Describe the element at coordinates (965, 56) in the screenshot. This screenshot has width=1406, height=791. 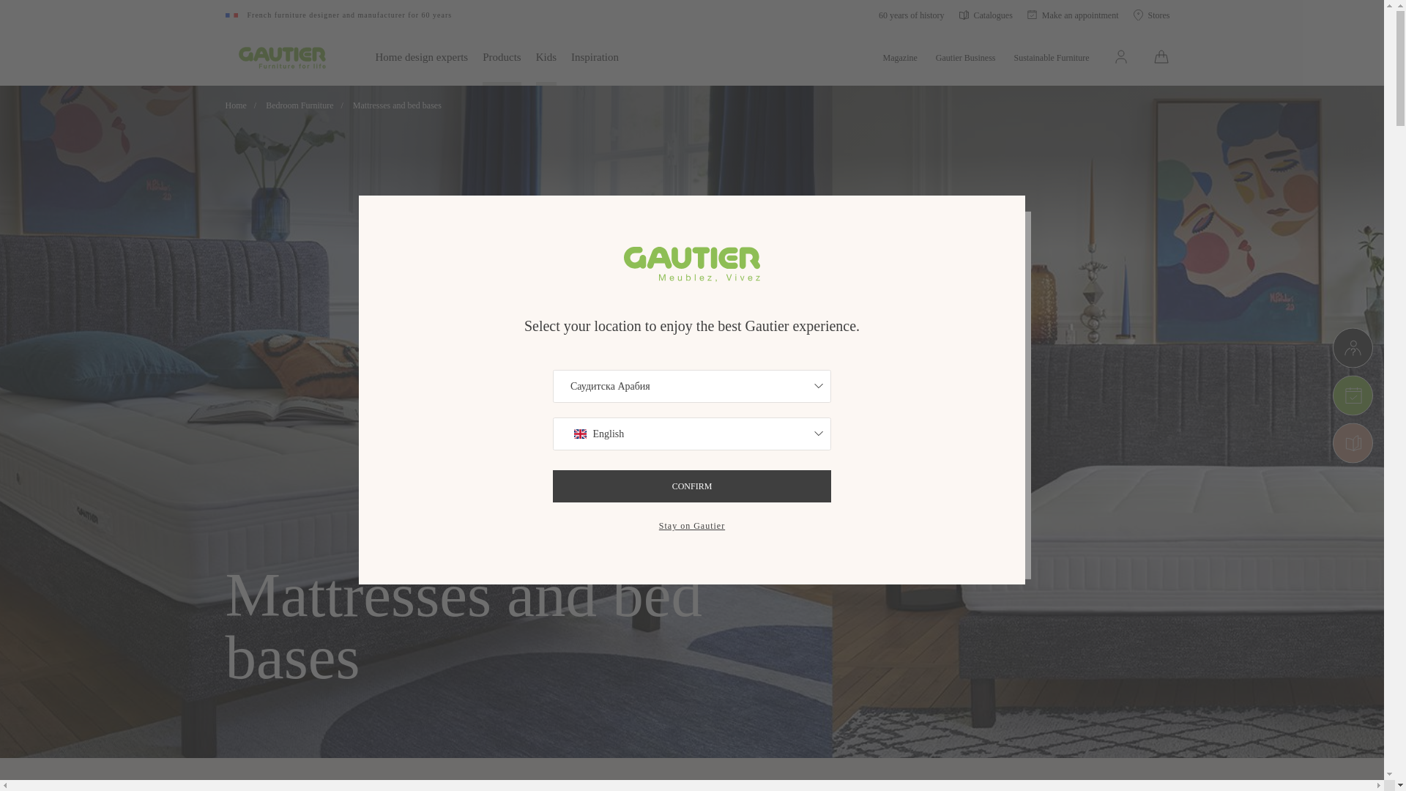
I see `Gautier Business` at that location.